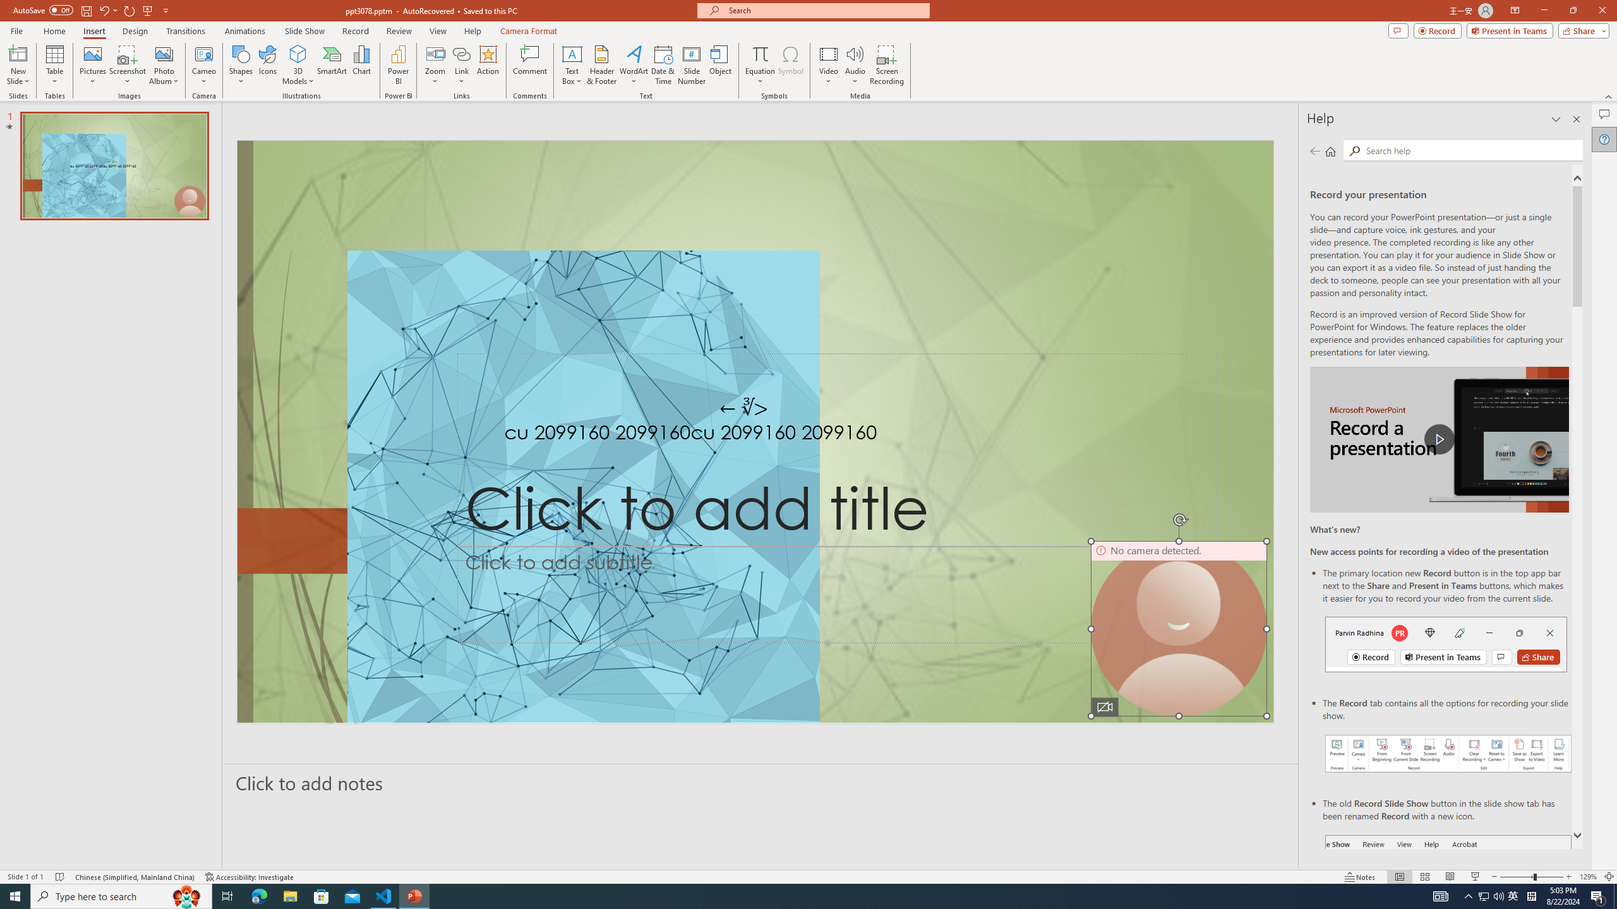 The height and width of the screenshot is (909, 1617). I want to click on Photo Album..., so click(164, 65).